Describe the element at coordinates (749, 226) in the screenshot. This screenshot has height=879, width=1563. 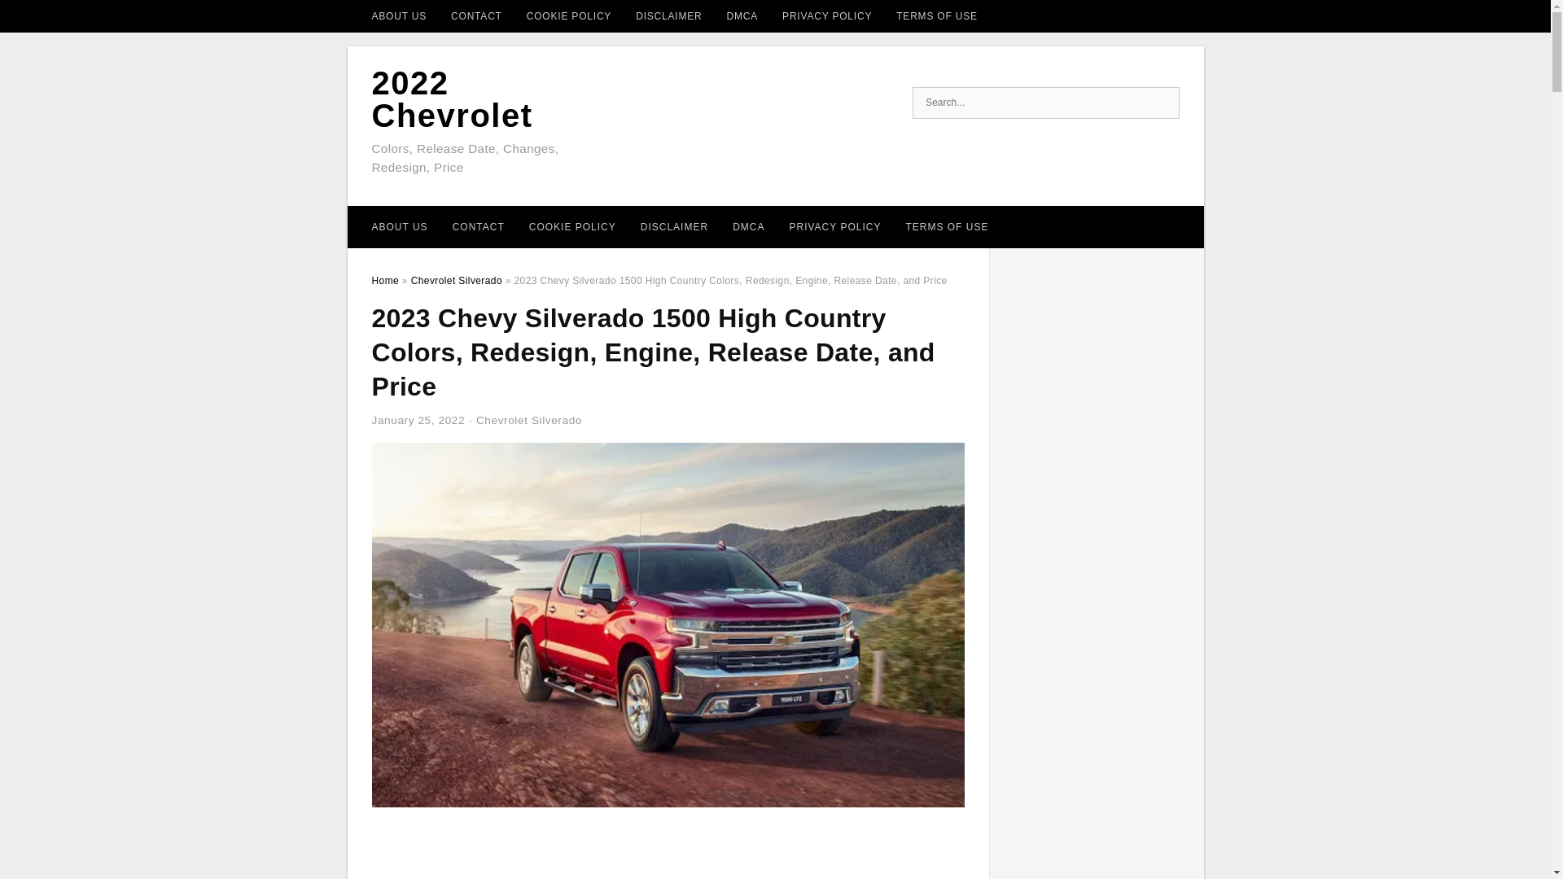
I see `DMCA` at that location.